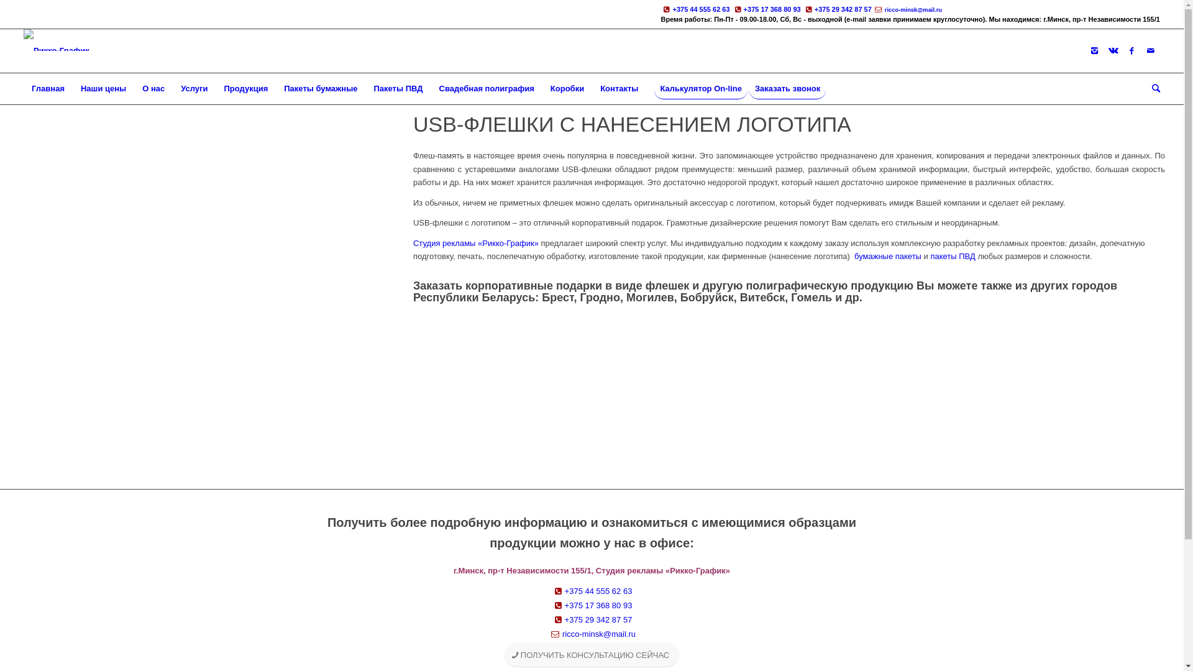  What do you see at coordinates (1151, 51) in the screenshot?
I see `Mail` at bounding box center [1151, 51].